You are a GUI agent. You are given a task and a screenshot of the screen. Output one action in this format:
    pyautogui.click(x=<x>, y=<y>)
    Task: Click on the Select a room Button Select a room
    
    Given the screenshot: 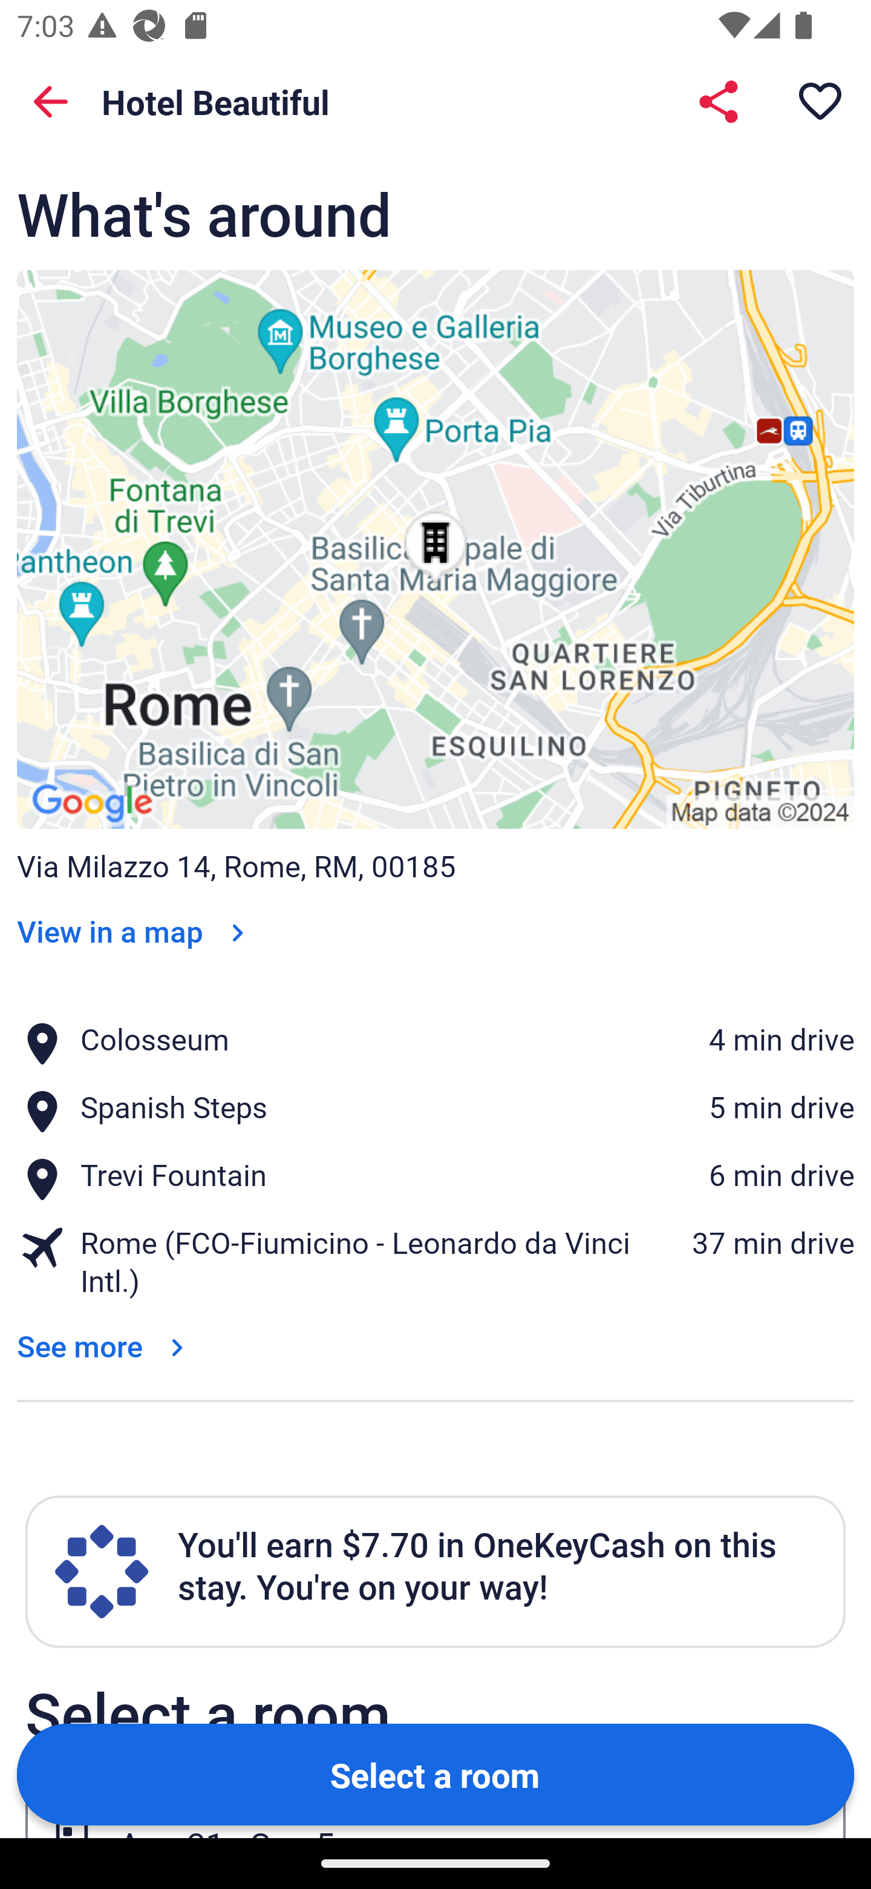 What is the action you would take?
    pyautogui.click(x=435, y=1773)
    